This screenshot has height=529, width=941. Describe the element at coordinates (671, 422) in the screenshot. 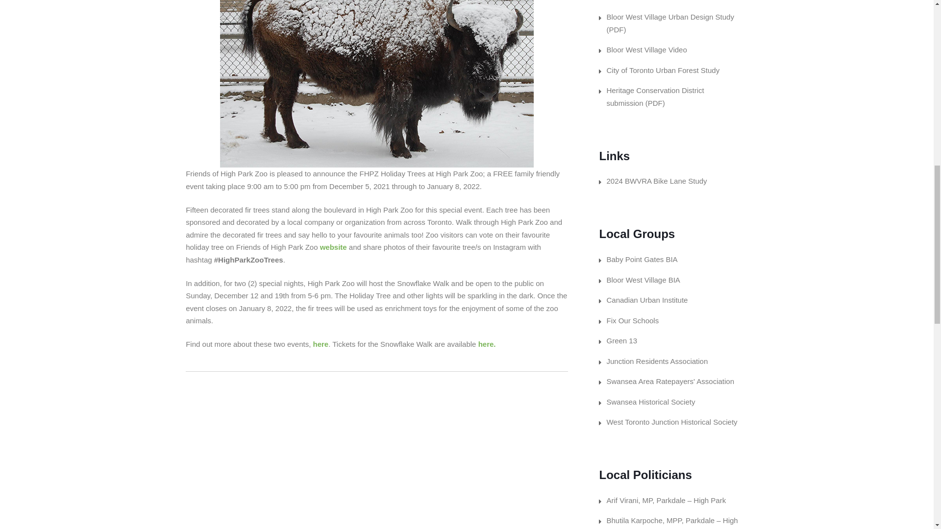

I see `West Toronto Junction Historical Society` at that location.